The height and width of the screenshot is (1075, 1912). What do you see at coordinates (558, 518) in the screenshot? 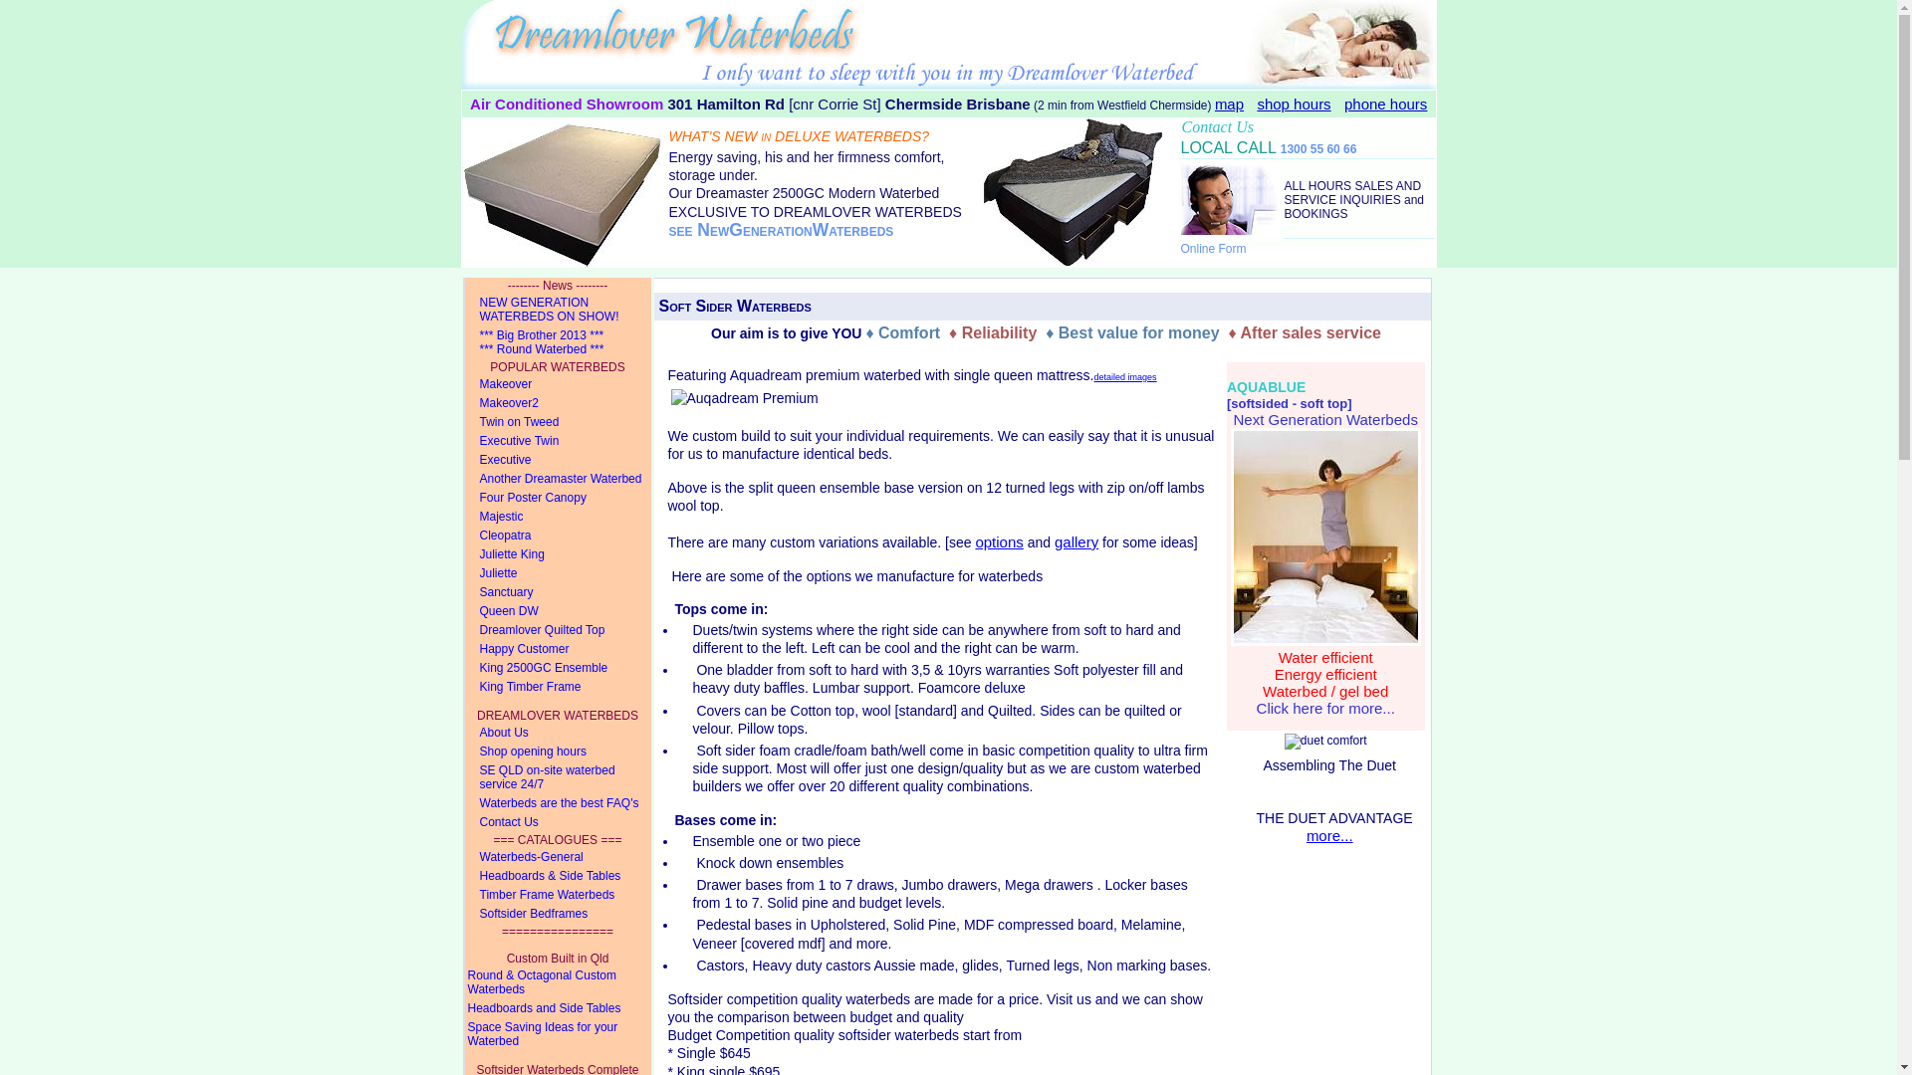
I see `Majestic` at bounding box center [558, 518].